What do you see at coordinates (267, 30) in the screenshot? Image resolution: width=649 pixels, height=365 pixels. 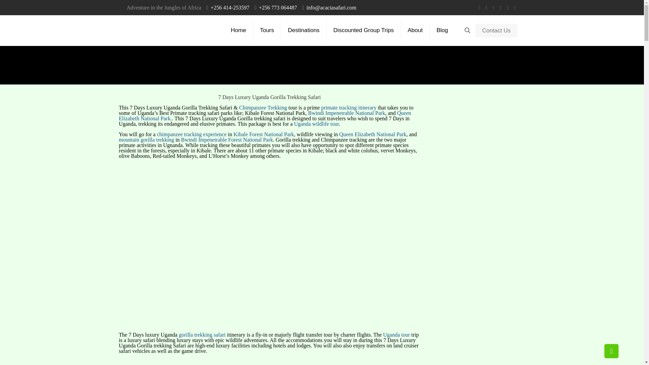 I see `Tours` at bounding box center [267, 30].